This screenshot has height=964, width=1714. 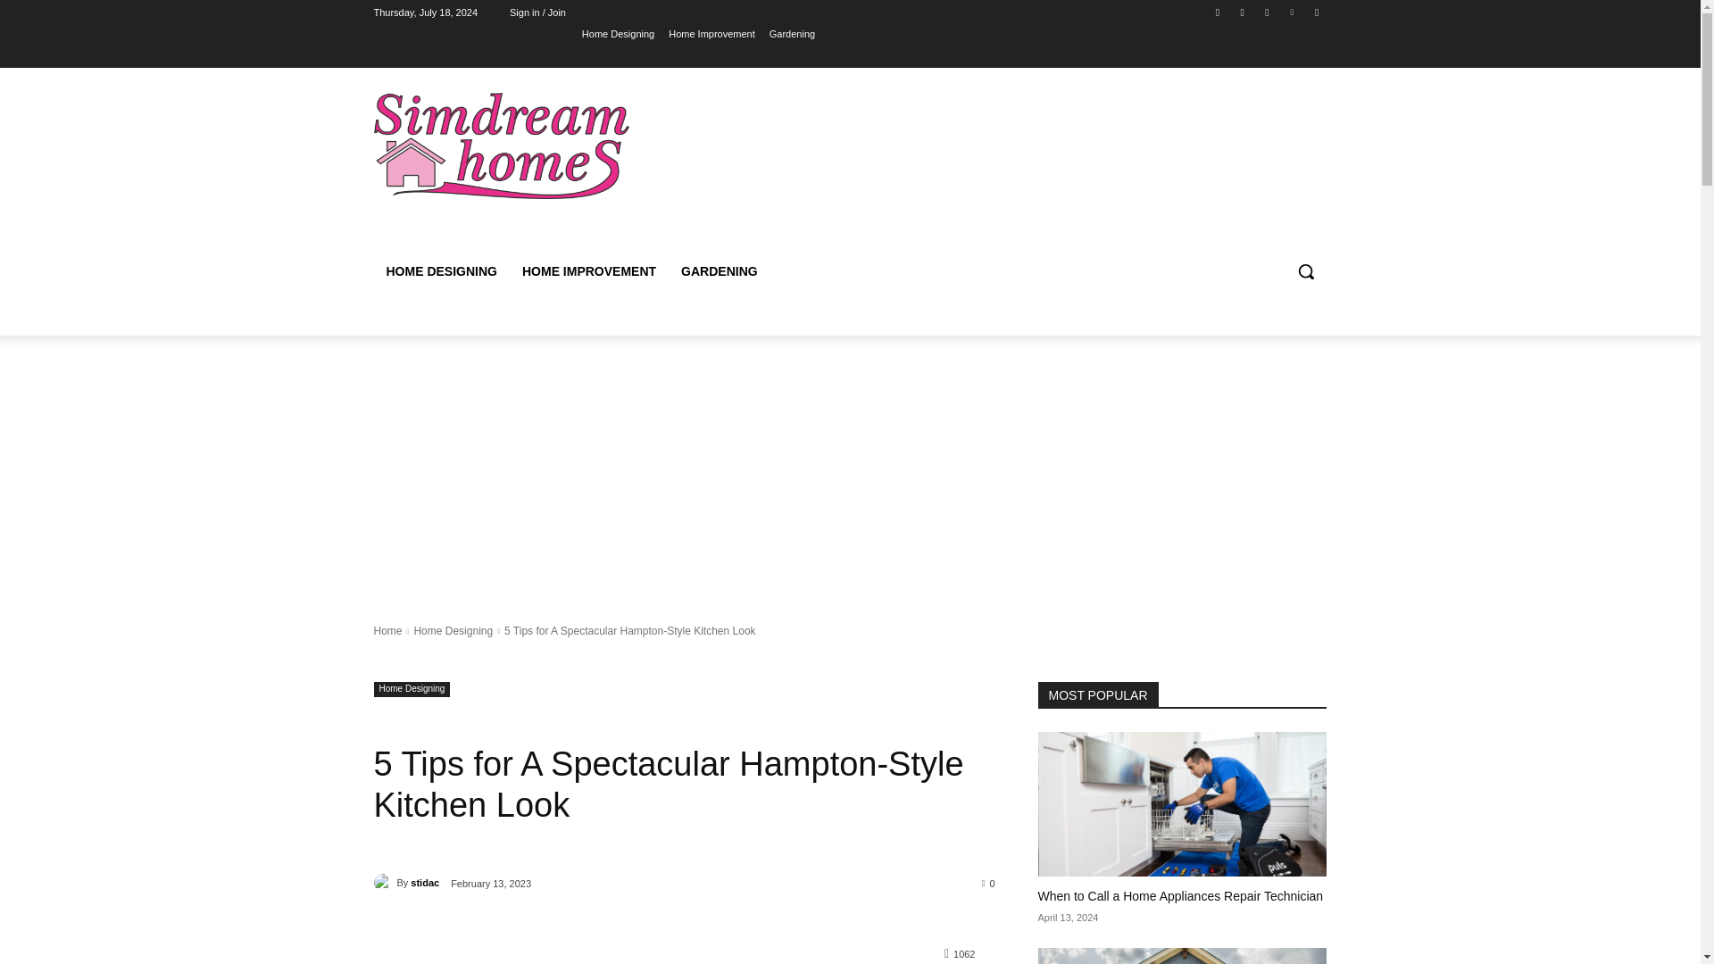 What do you see at coordinates (387, 630) in the screenshot?
I see `Home` at bounding box center [387, 630].